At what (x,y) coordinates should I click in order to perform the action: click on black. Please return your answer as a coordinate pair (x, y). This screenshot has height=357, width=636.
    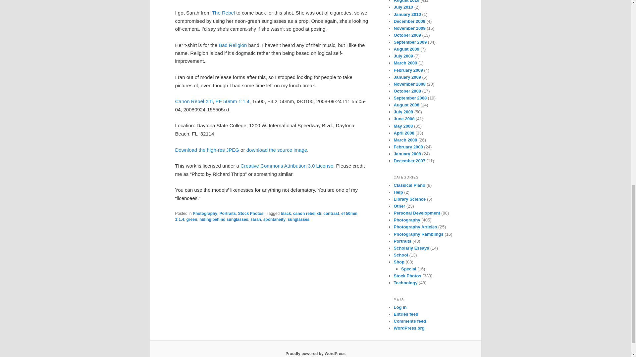
    Looking at the image, I should click on (286, 214).